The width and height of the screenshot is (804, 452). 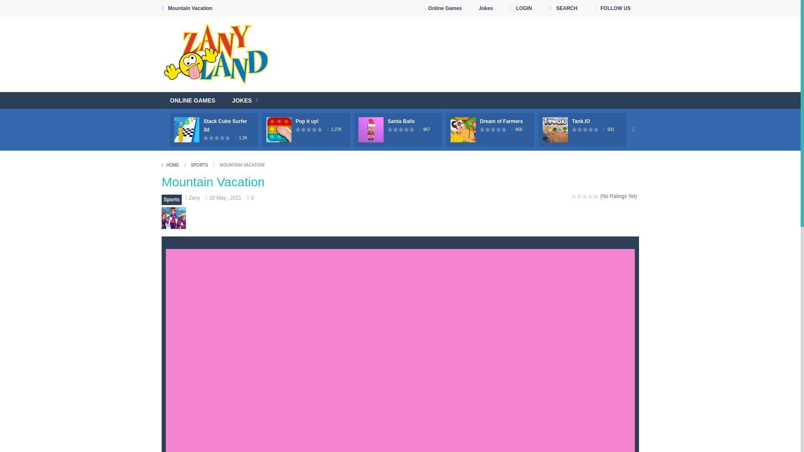 I want to click on 0 votes, average: 0.00 out of 5, so click(x=212, y=138).